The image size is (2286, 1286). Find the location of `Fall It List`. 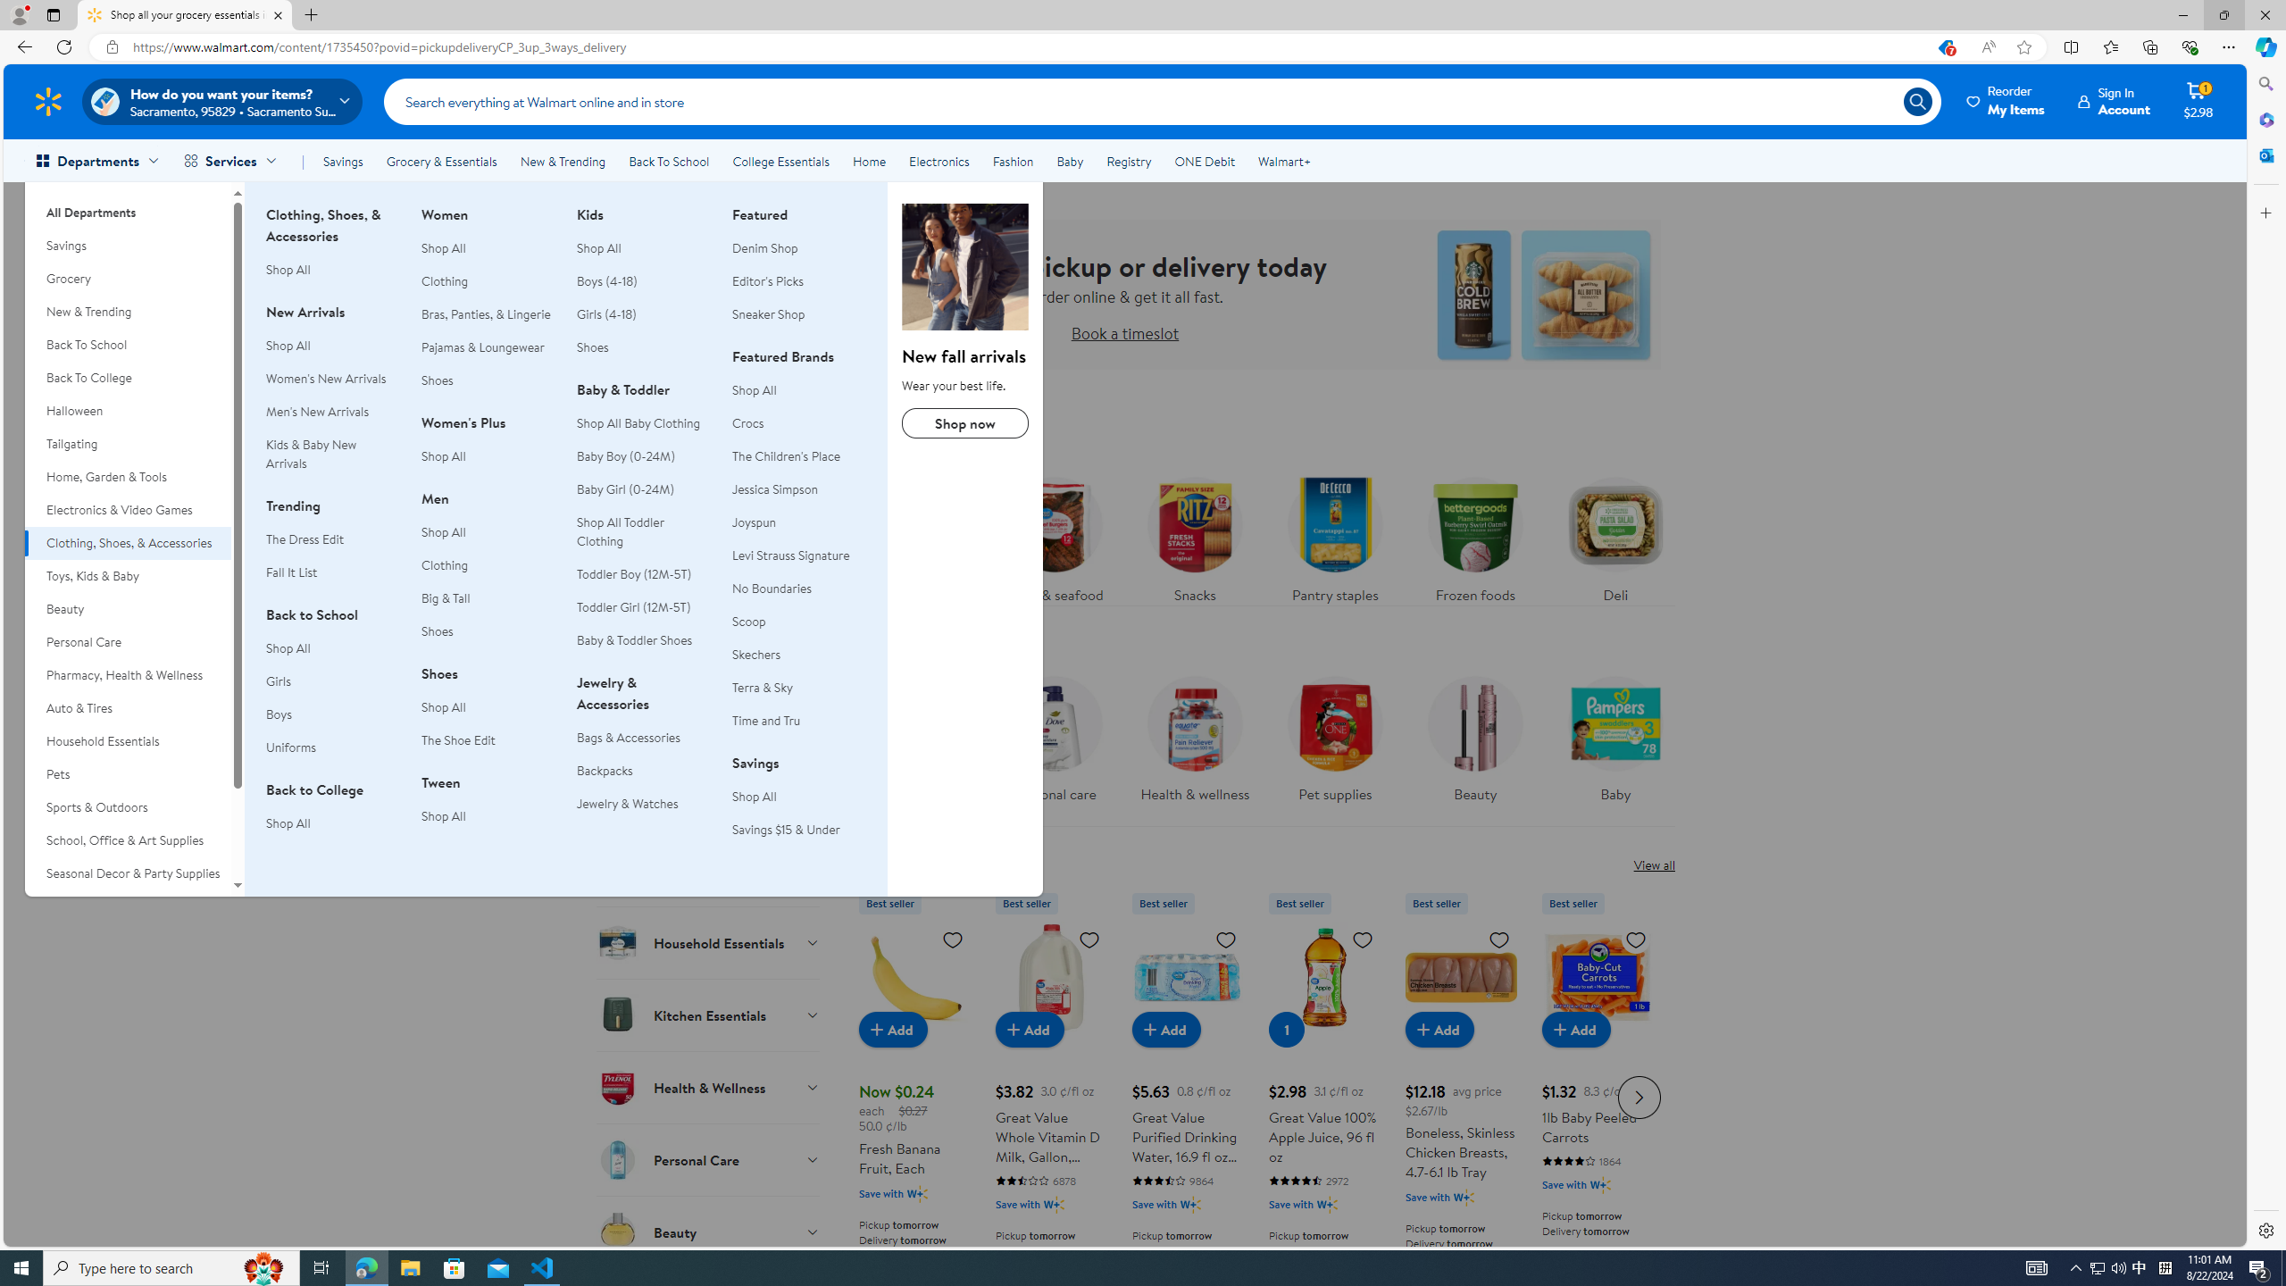

Fall It List is located at coordinates (291, 572).